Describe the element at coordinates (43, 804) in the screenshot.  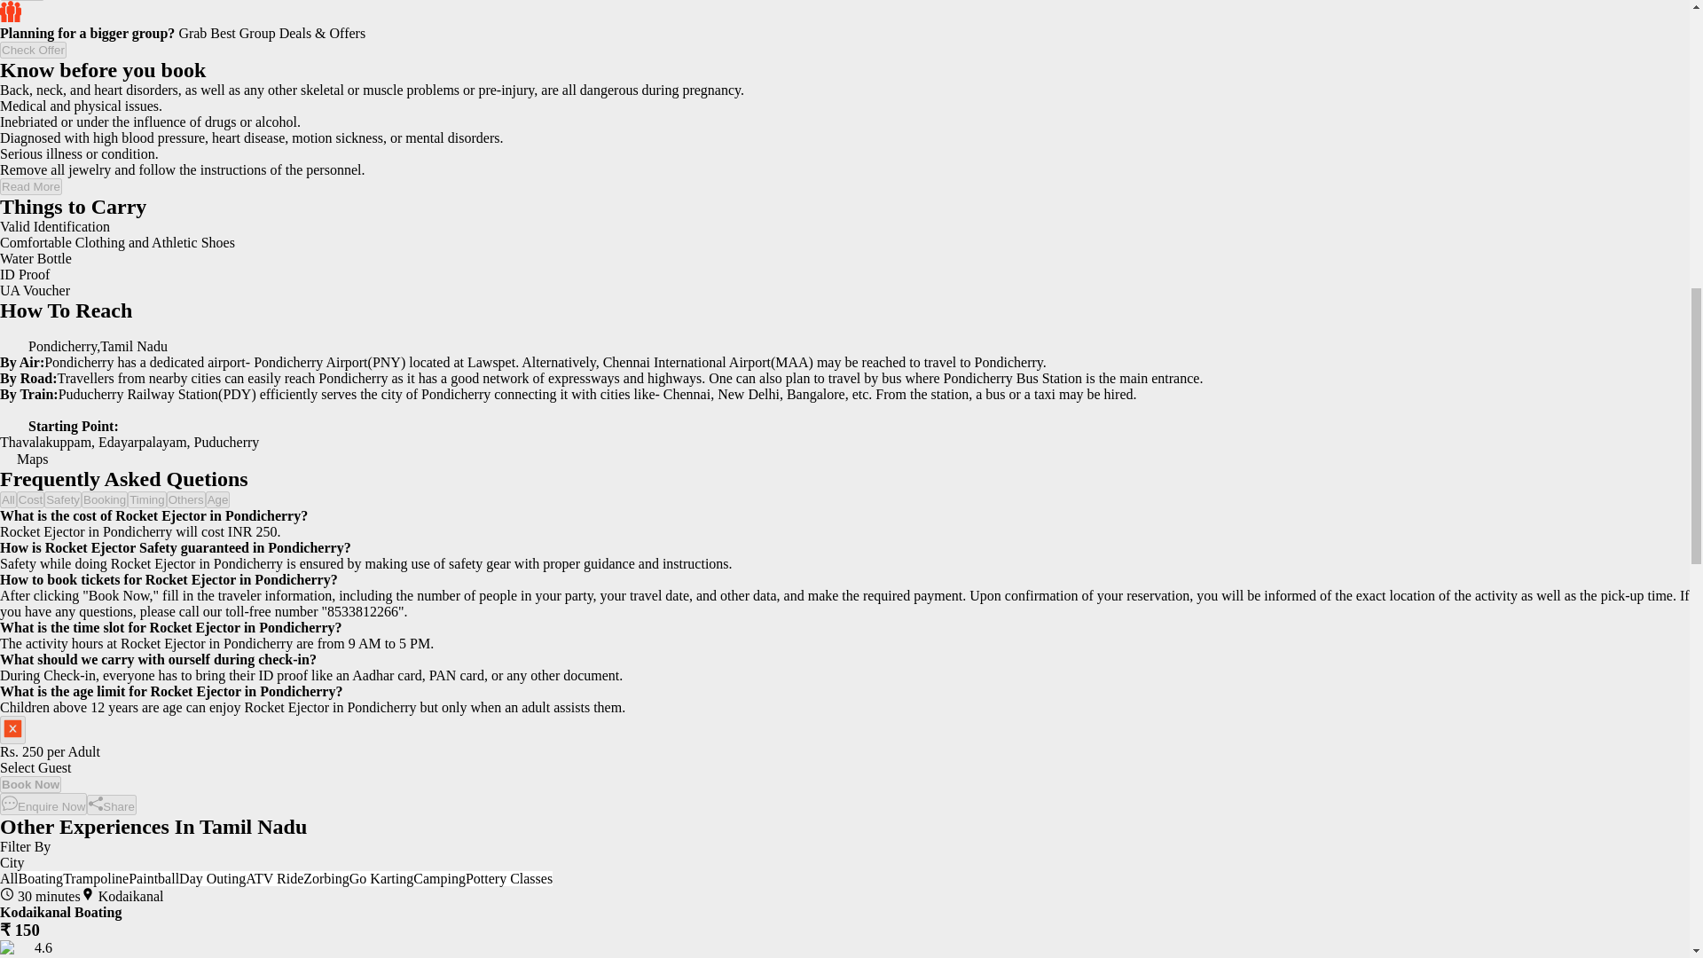
I see `Enquire Now` at that location.